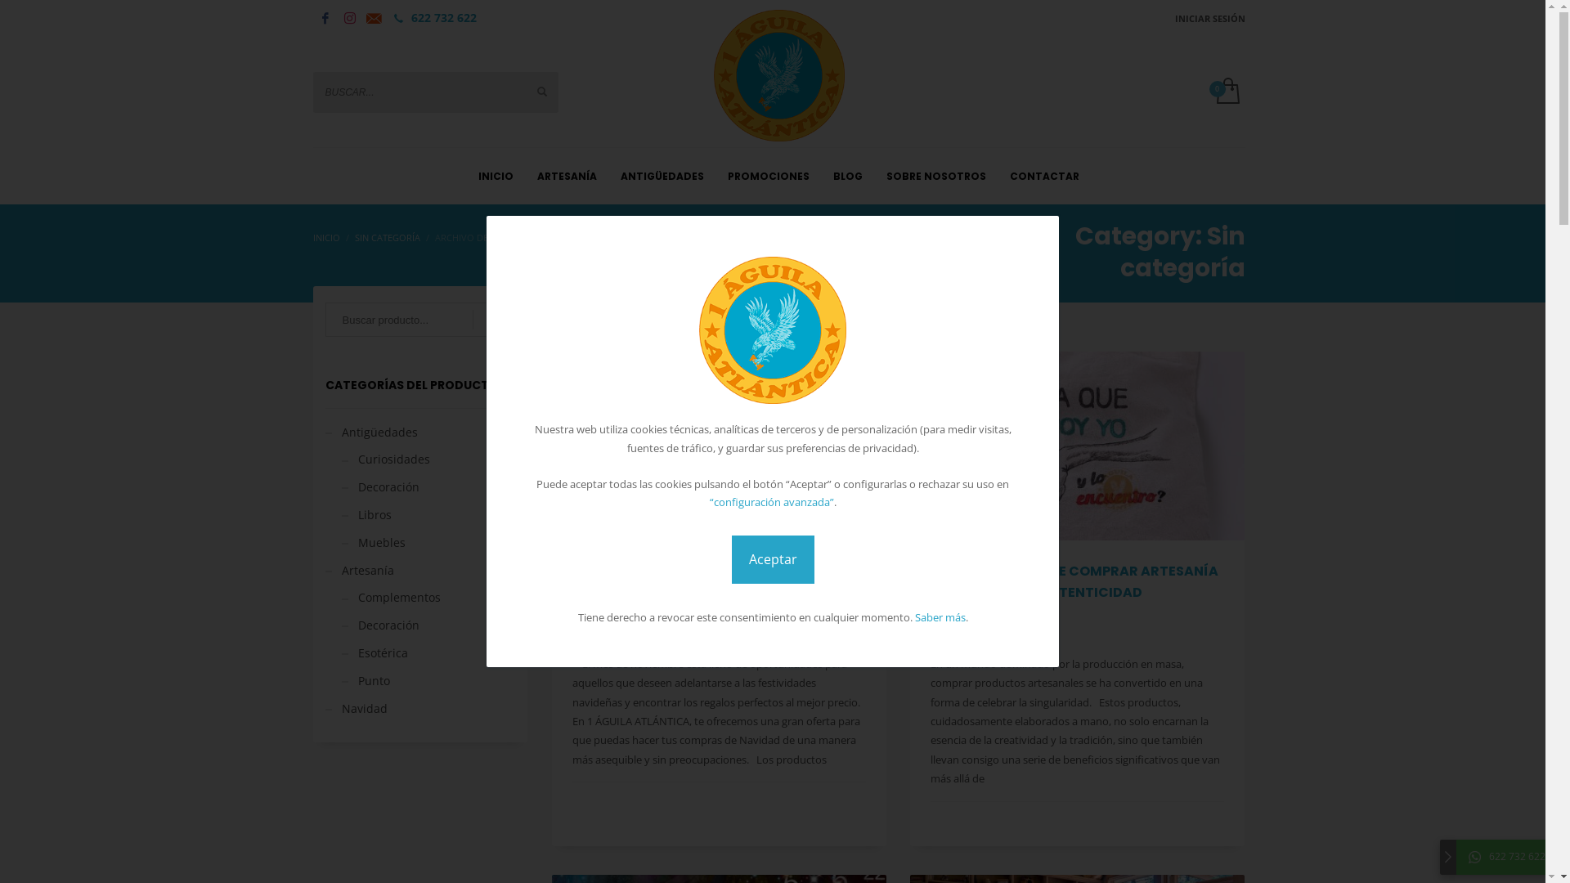 The height and width of the screenshot is (883, 1570). Describe the element at coordinates (398, 18) in the screenshot. I see `Telefono` at that location.